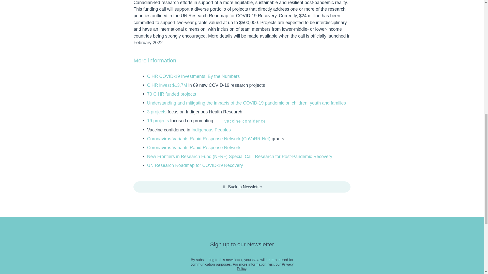 The image size is (488, 274). I want to click on 3 projects, so click(157, 112).